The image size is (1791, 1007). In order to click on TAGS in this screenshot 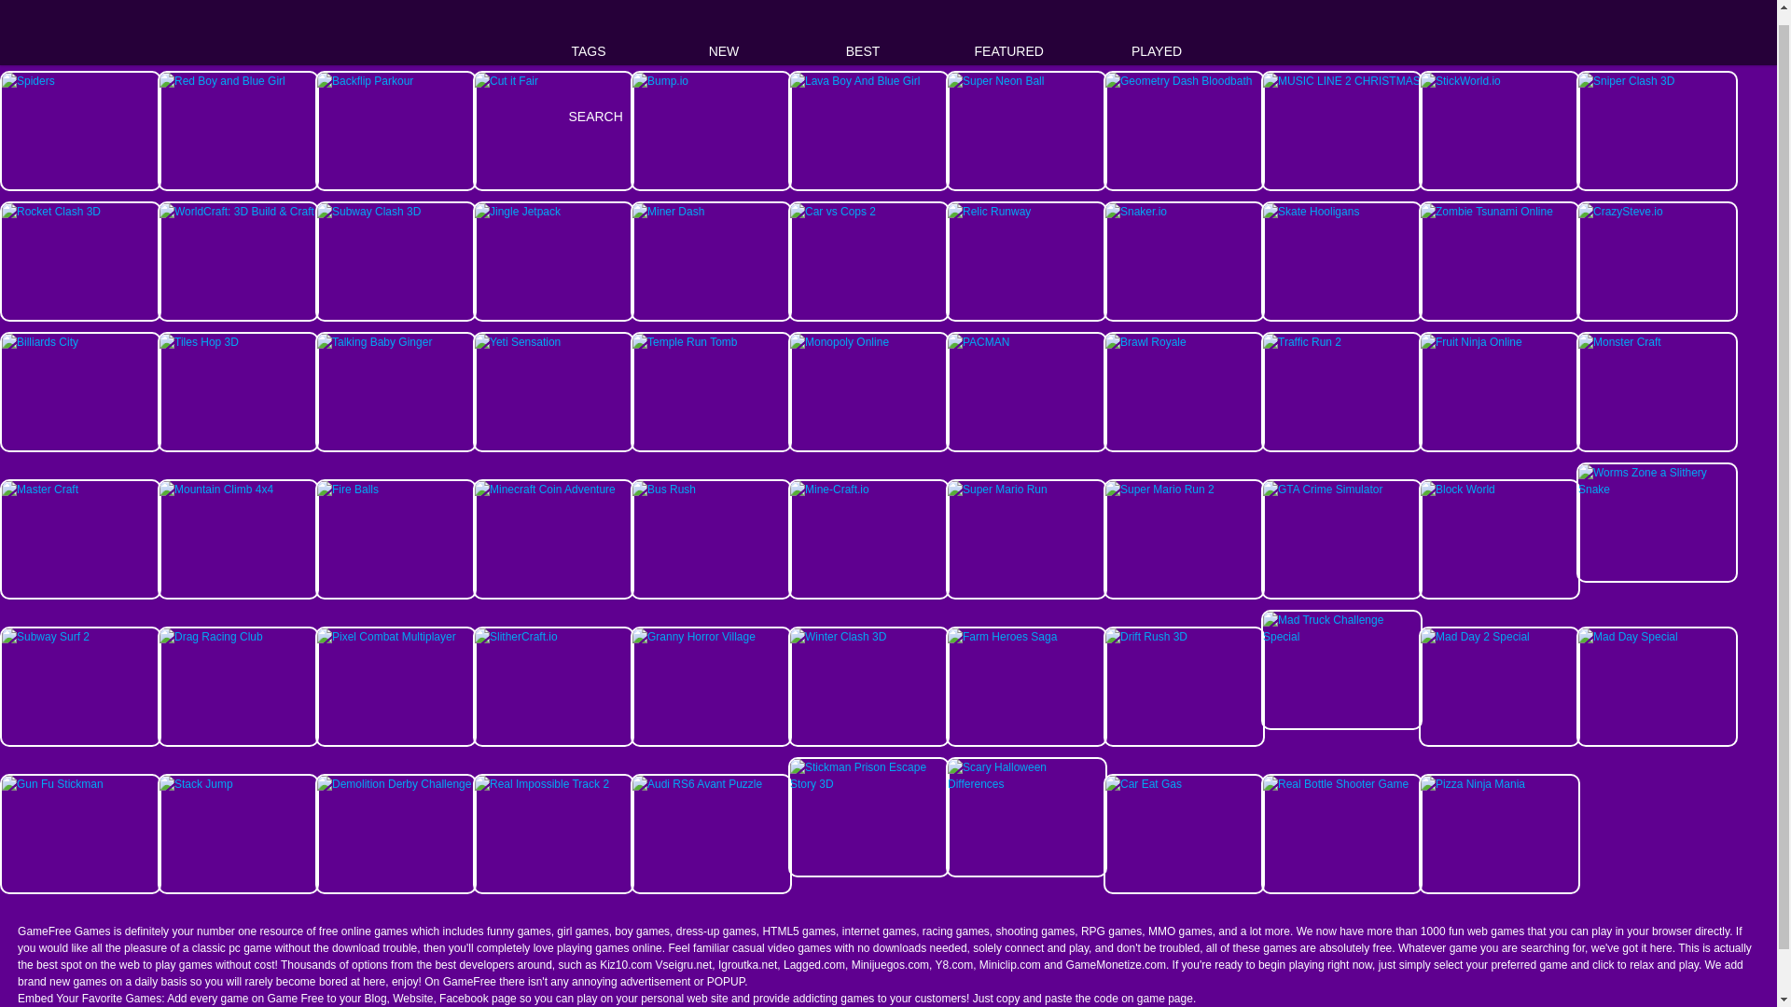, I will do `click(589, 26)`.